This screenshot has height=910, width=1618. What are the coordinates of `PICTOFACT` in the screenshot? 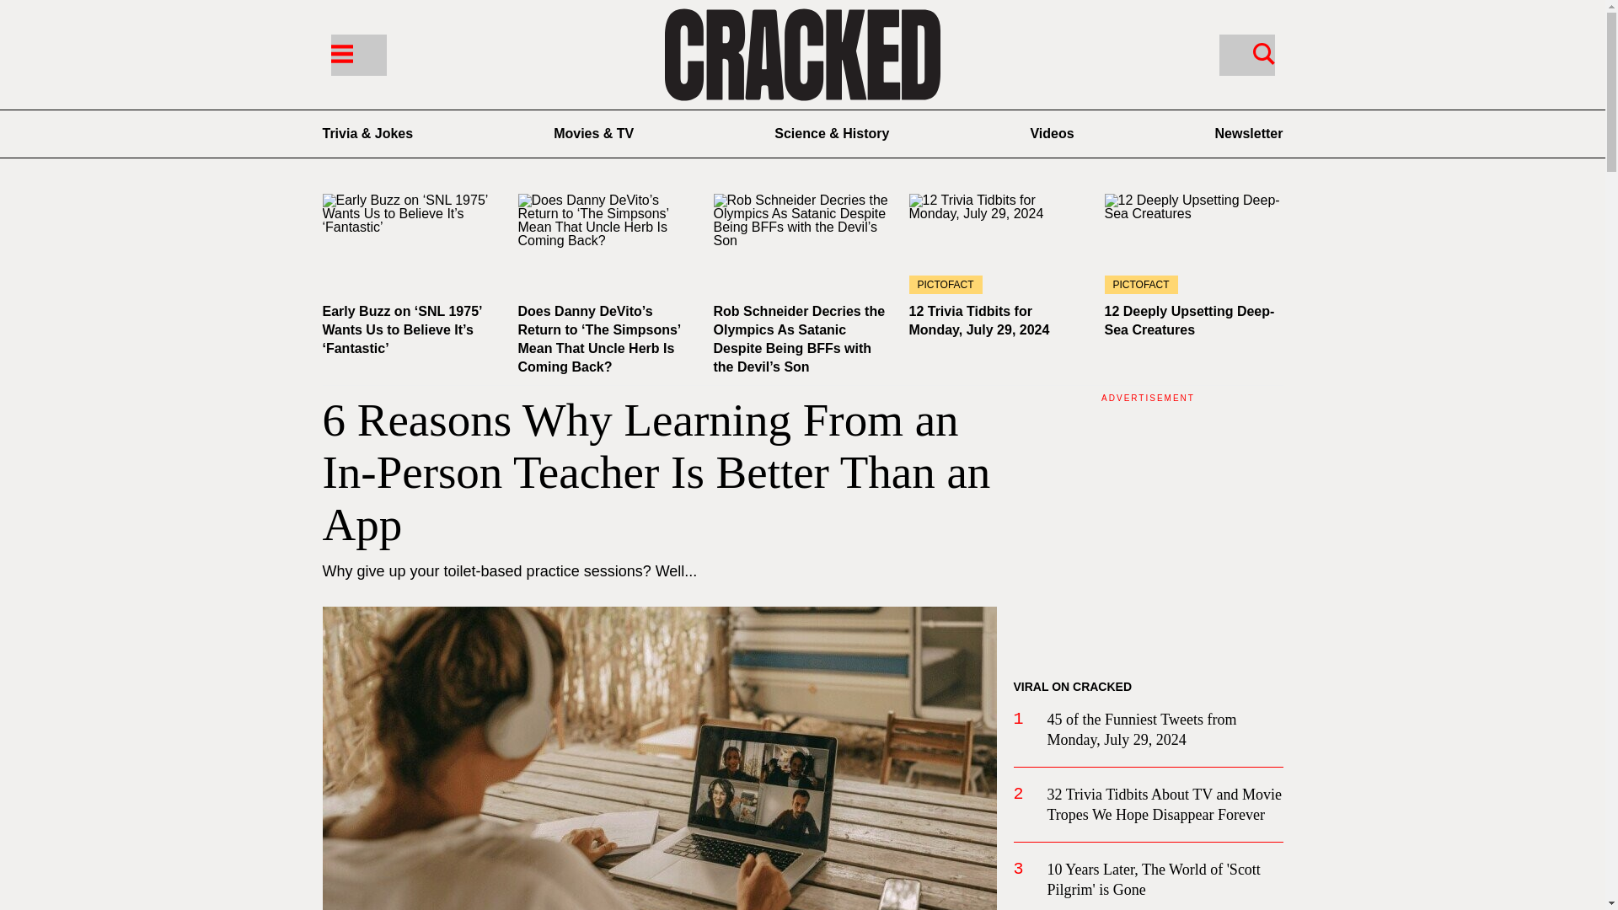 It's located at (1193, 244).